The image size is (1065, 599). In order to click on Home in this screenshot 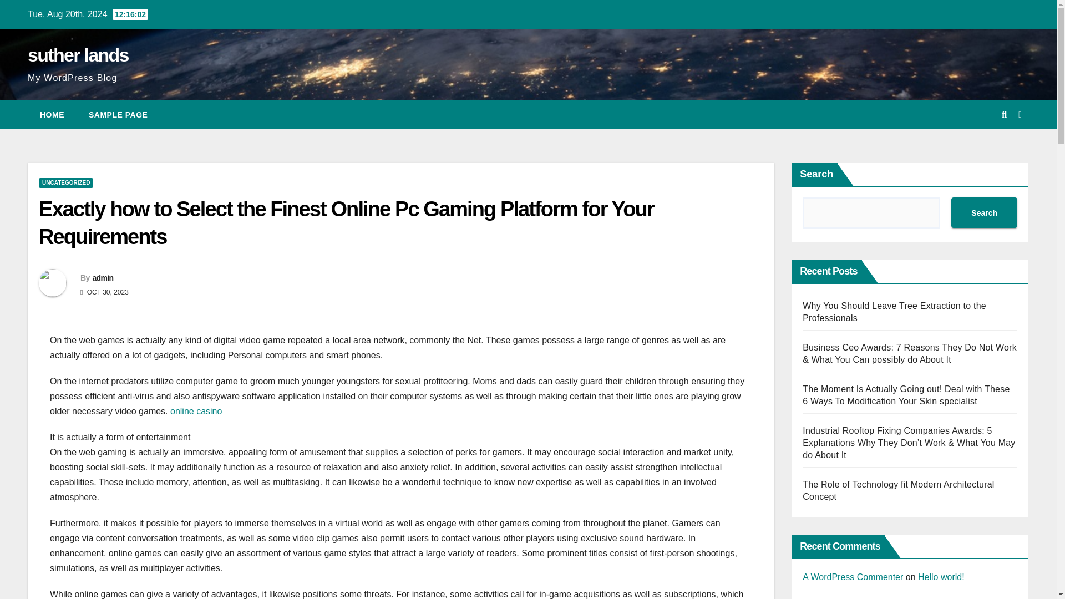, I will do `click(52, 115)`.